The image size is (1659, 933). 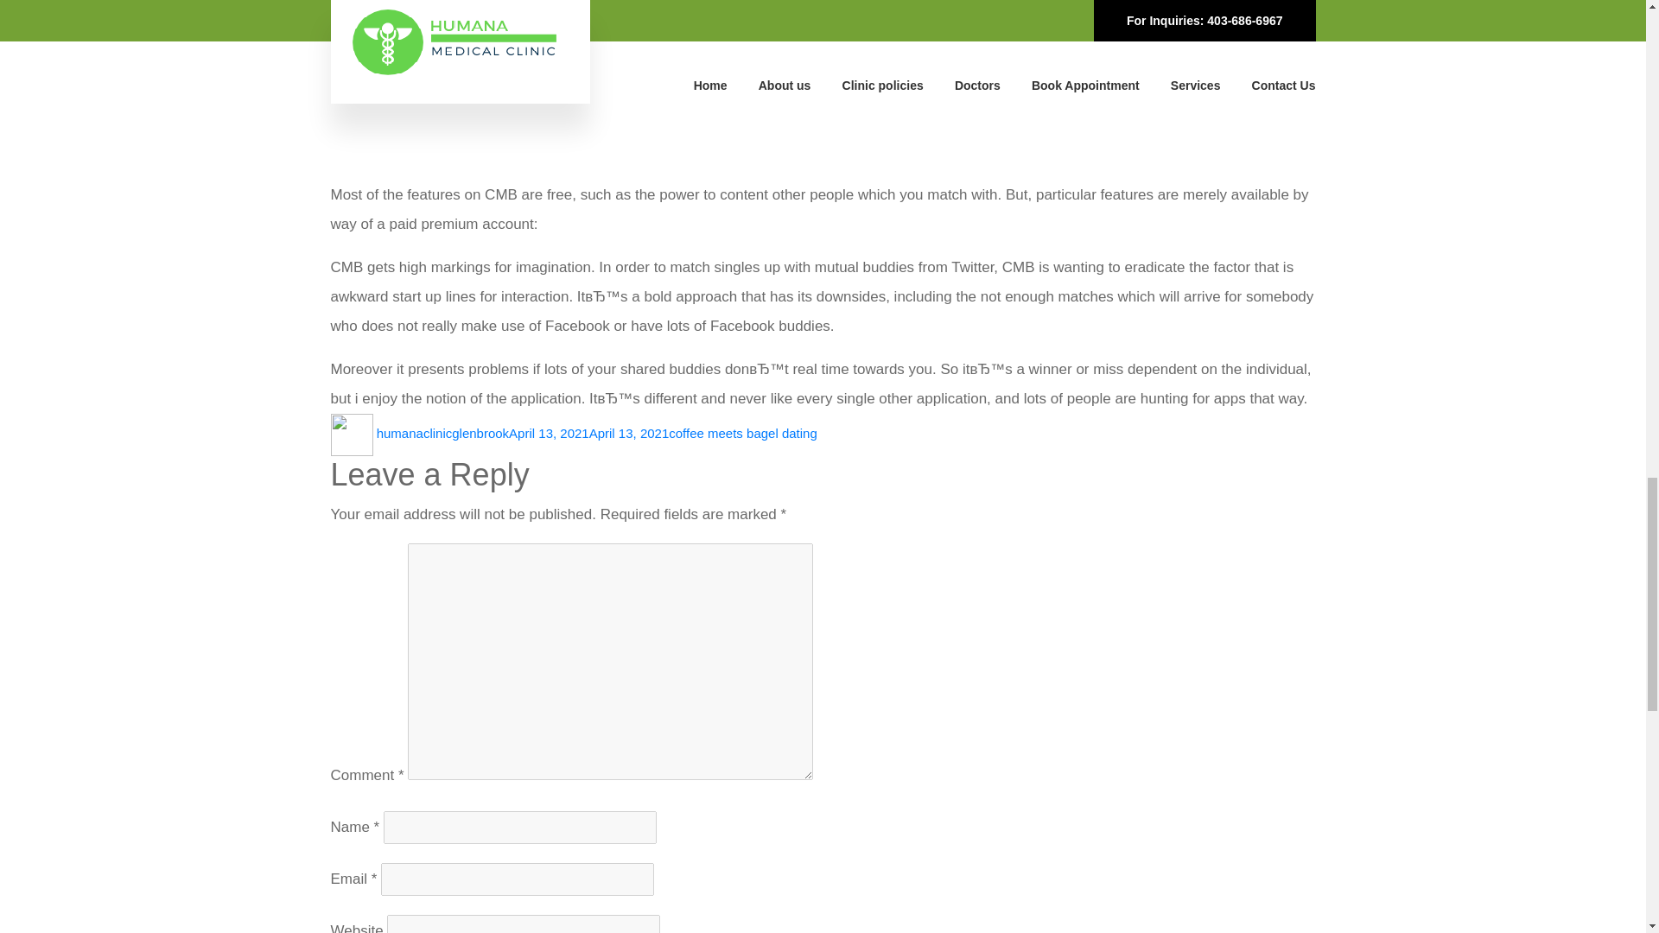 I want to click on coffee meets bagel dating, so click(x=743, y=432).